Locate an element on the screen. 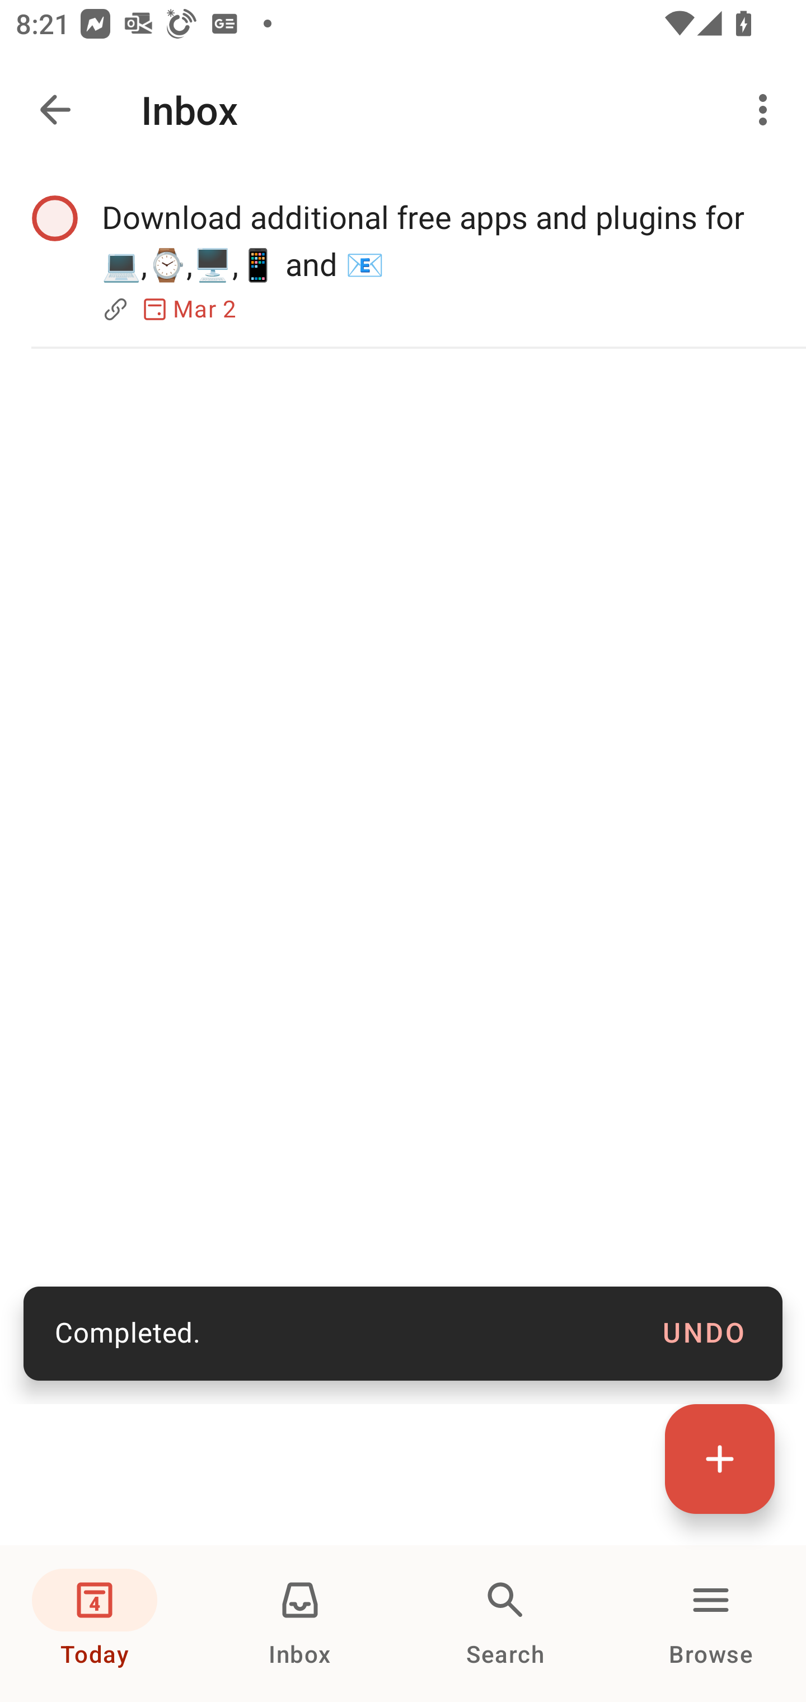  Navigate up Inbox More options is located at coordinates (403, 110).